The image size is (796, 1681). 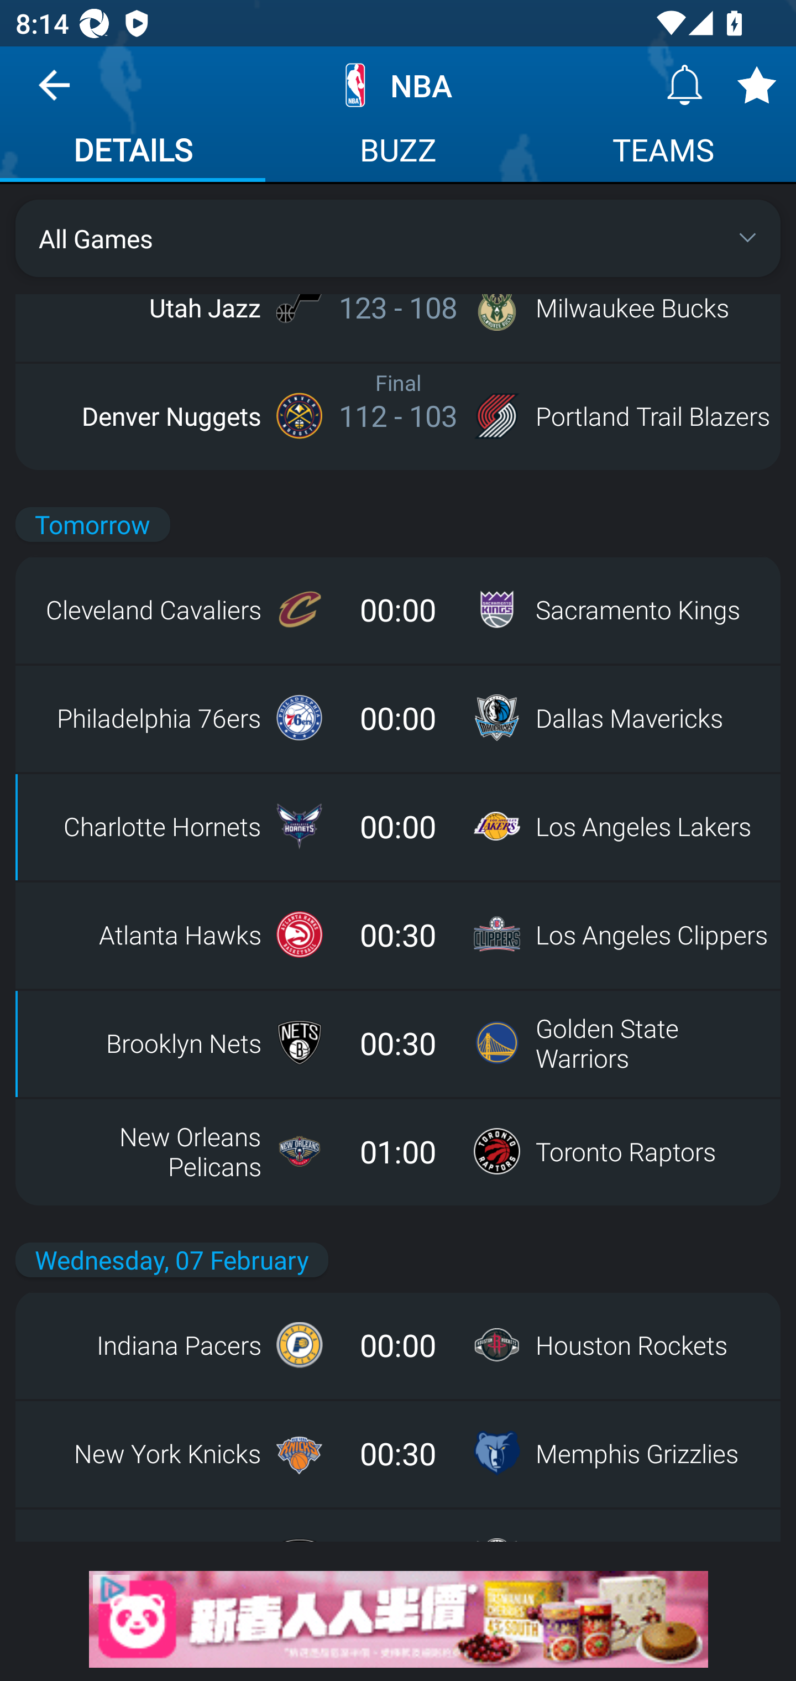 I want to click on BUZZ, so click(x=398, y=153).